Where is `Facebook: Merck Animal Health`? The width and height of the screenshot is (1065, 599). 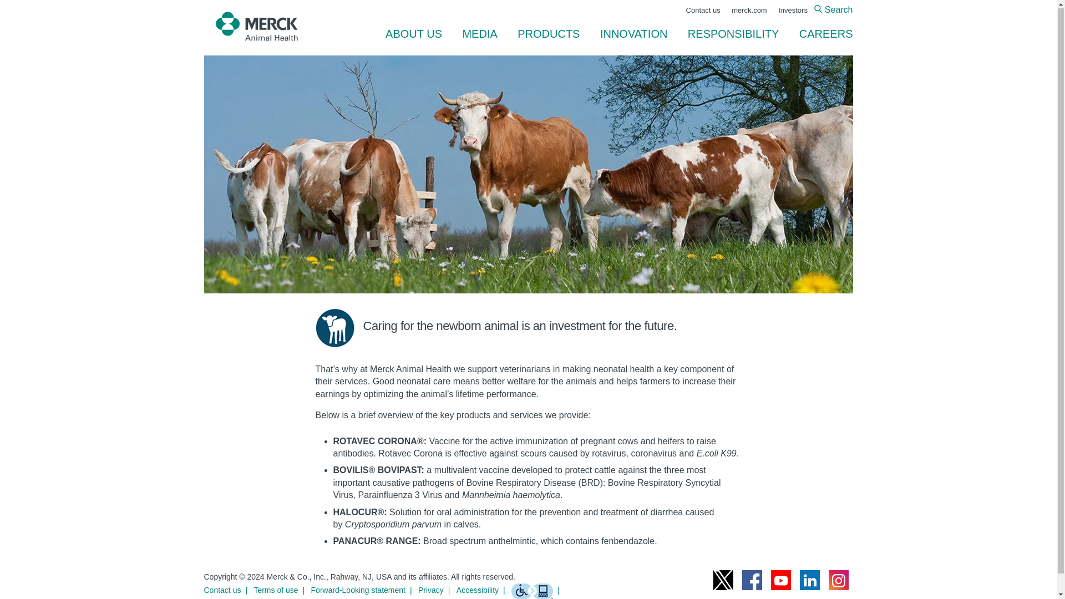
Facebook: Merck Animal Health is located at coordinates (752, 580).